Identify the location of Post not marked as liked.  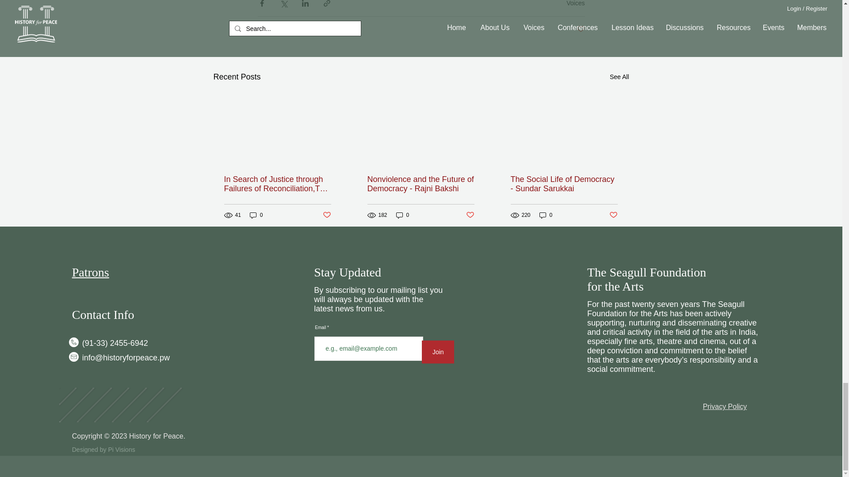
(580, 29).